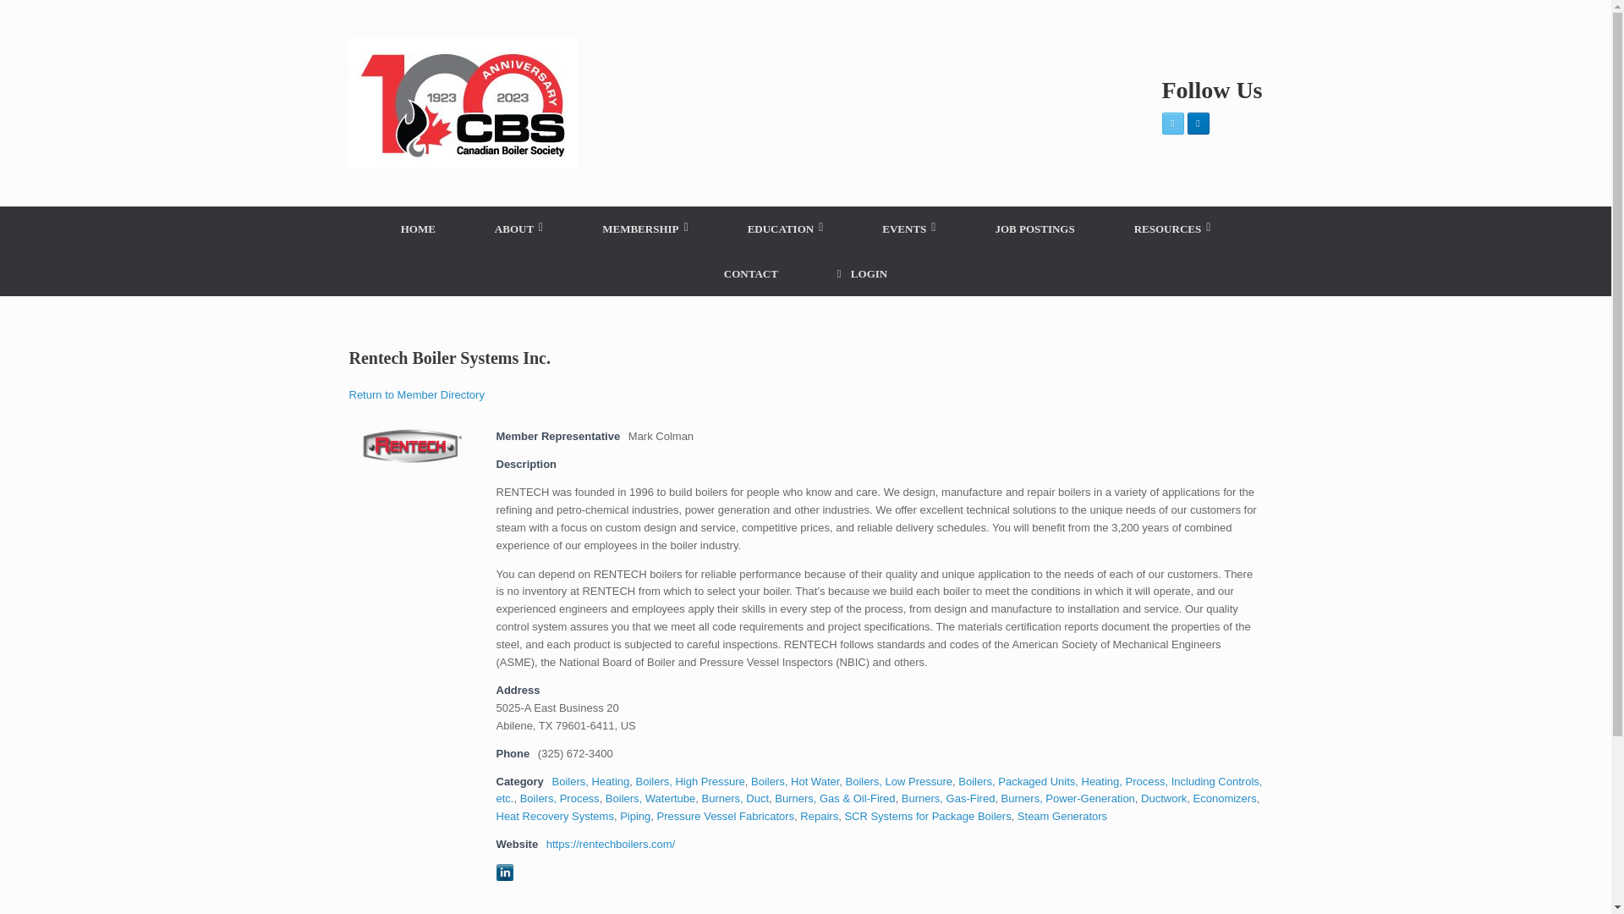 This screenshot has width=1624, height=914. Describe the element at coordinates (559, 799) in the screenshot. I see `Boilers, Process` at that location.